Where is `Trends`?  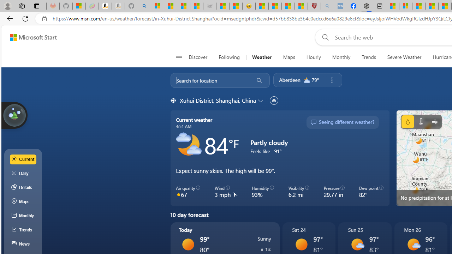
Trends is located at coordinates (23, 230).